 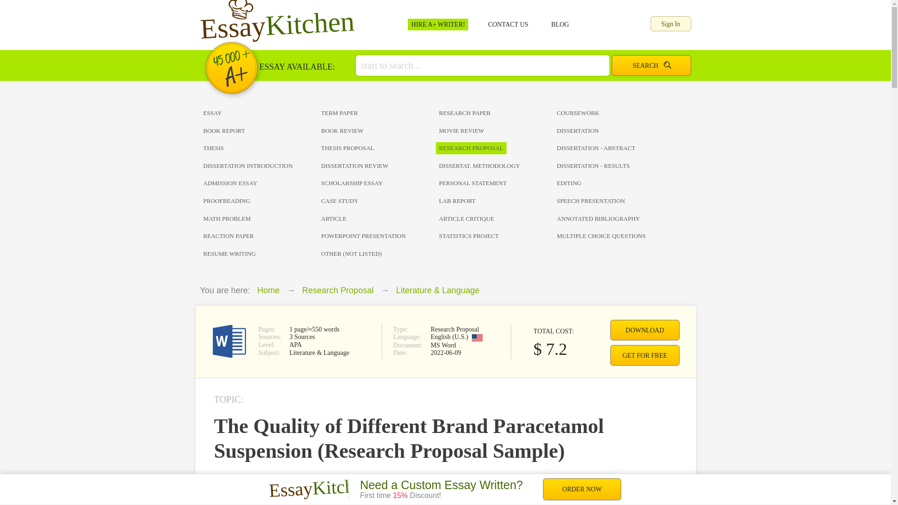 What do you see at coordinates (495, 183) in the screenshot?
I see `PERSONAL STATEMENT` at bounding box center [495, 183].